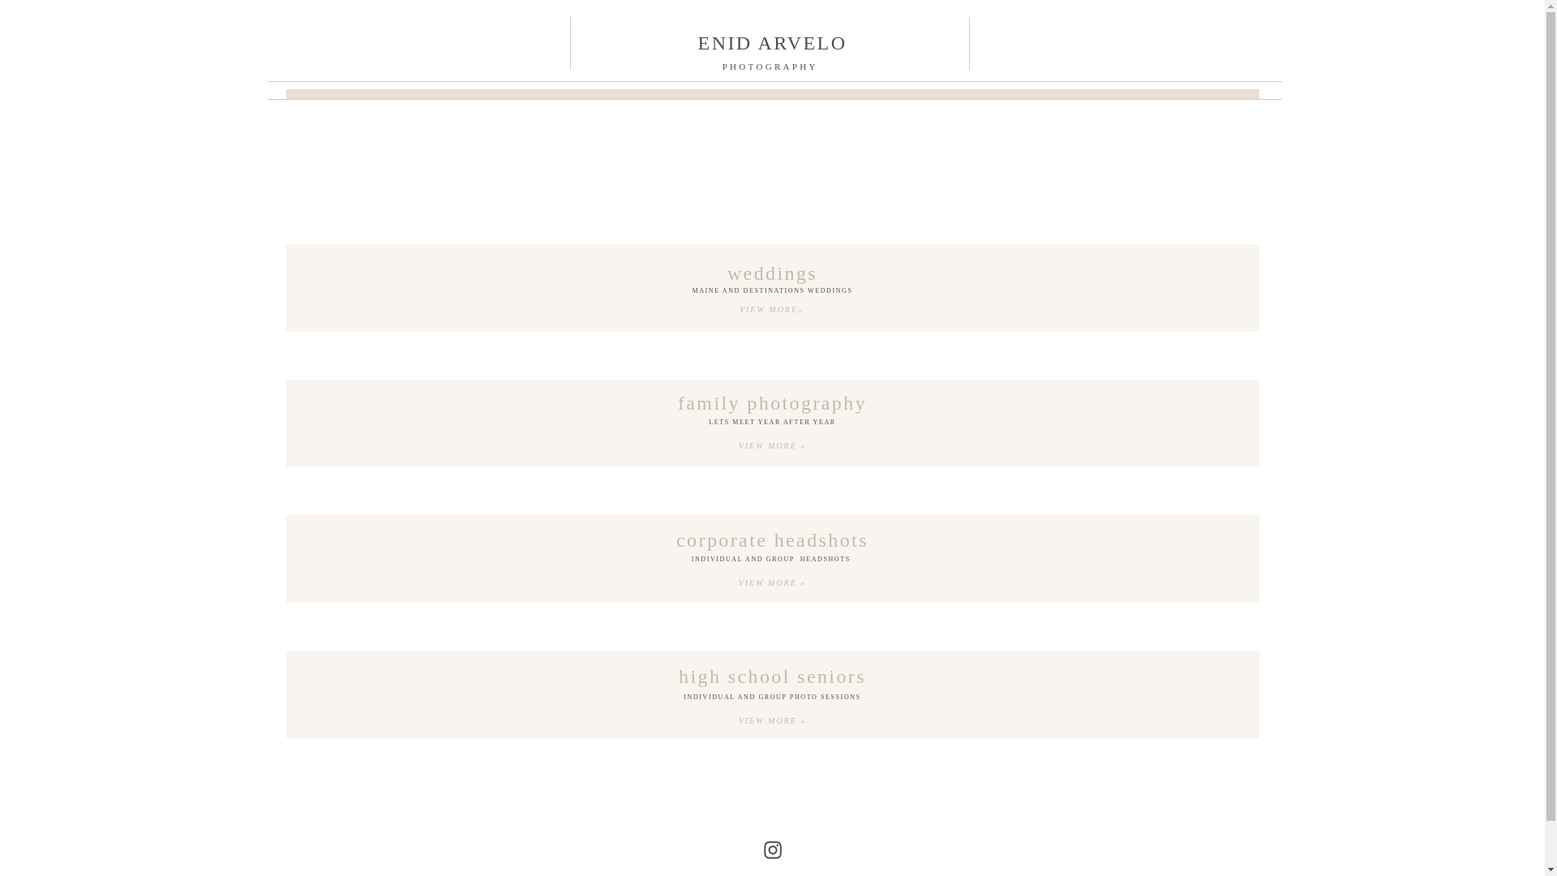  I want to click on LETS MEET YEAR AFTER YEAR, so click(772, 425).